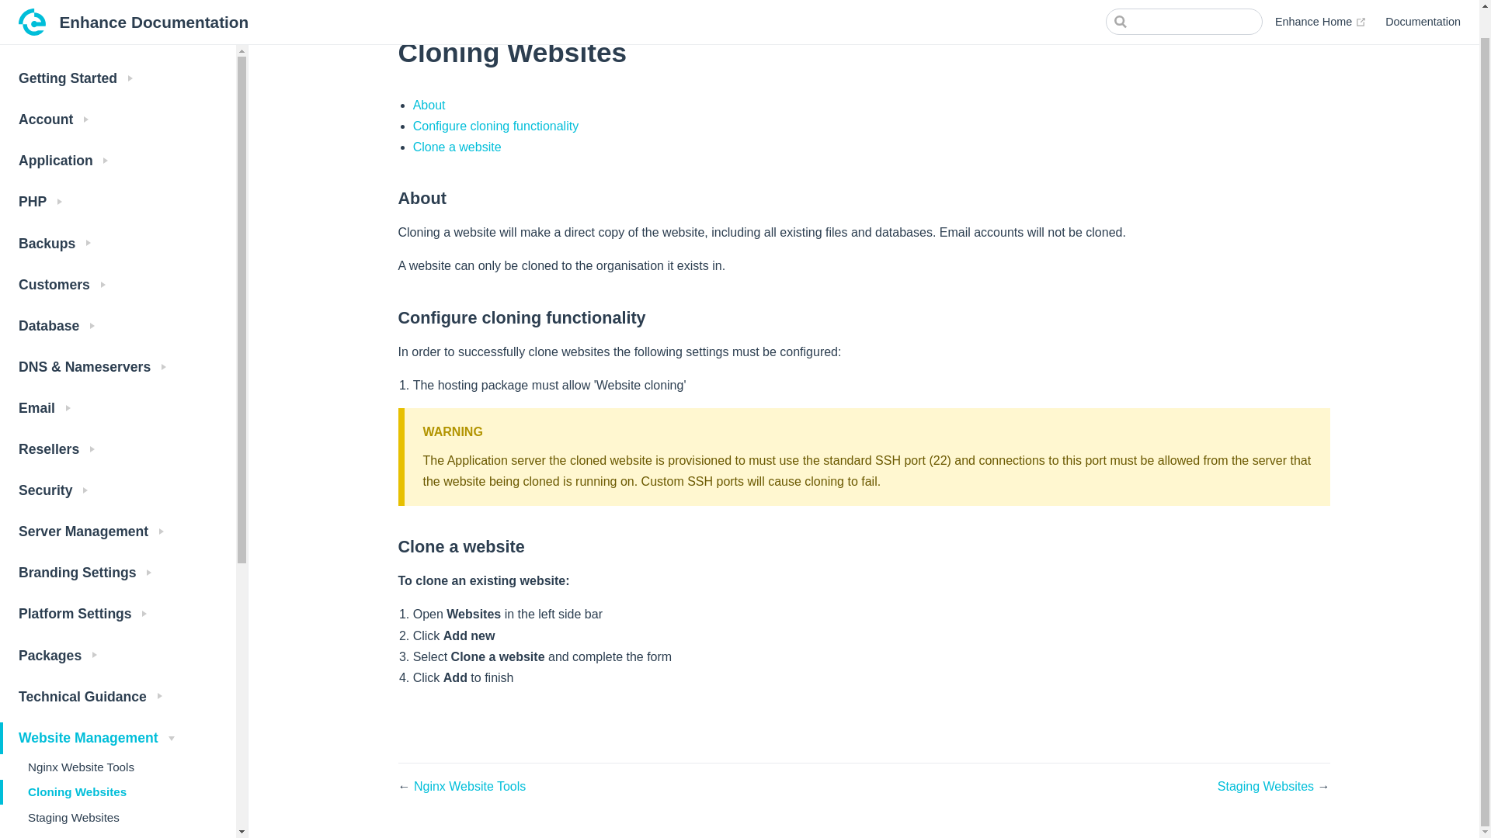  Describe the element at coordinates (118, 764) in the screenshot. I see `Cloning Websites` at that location.